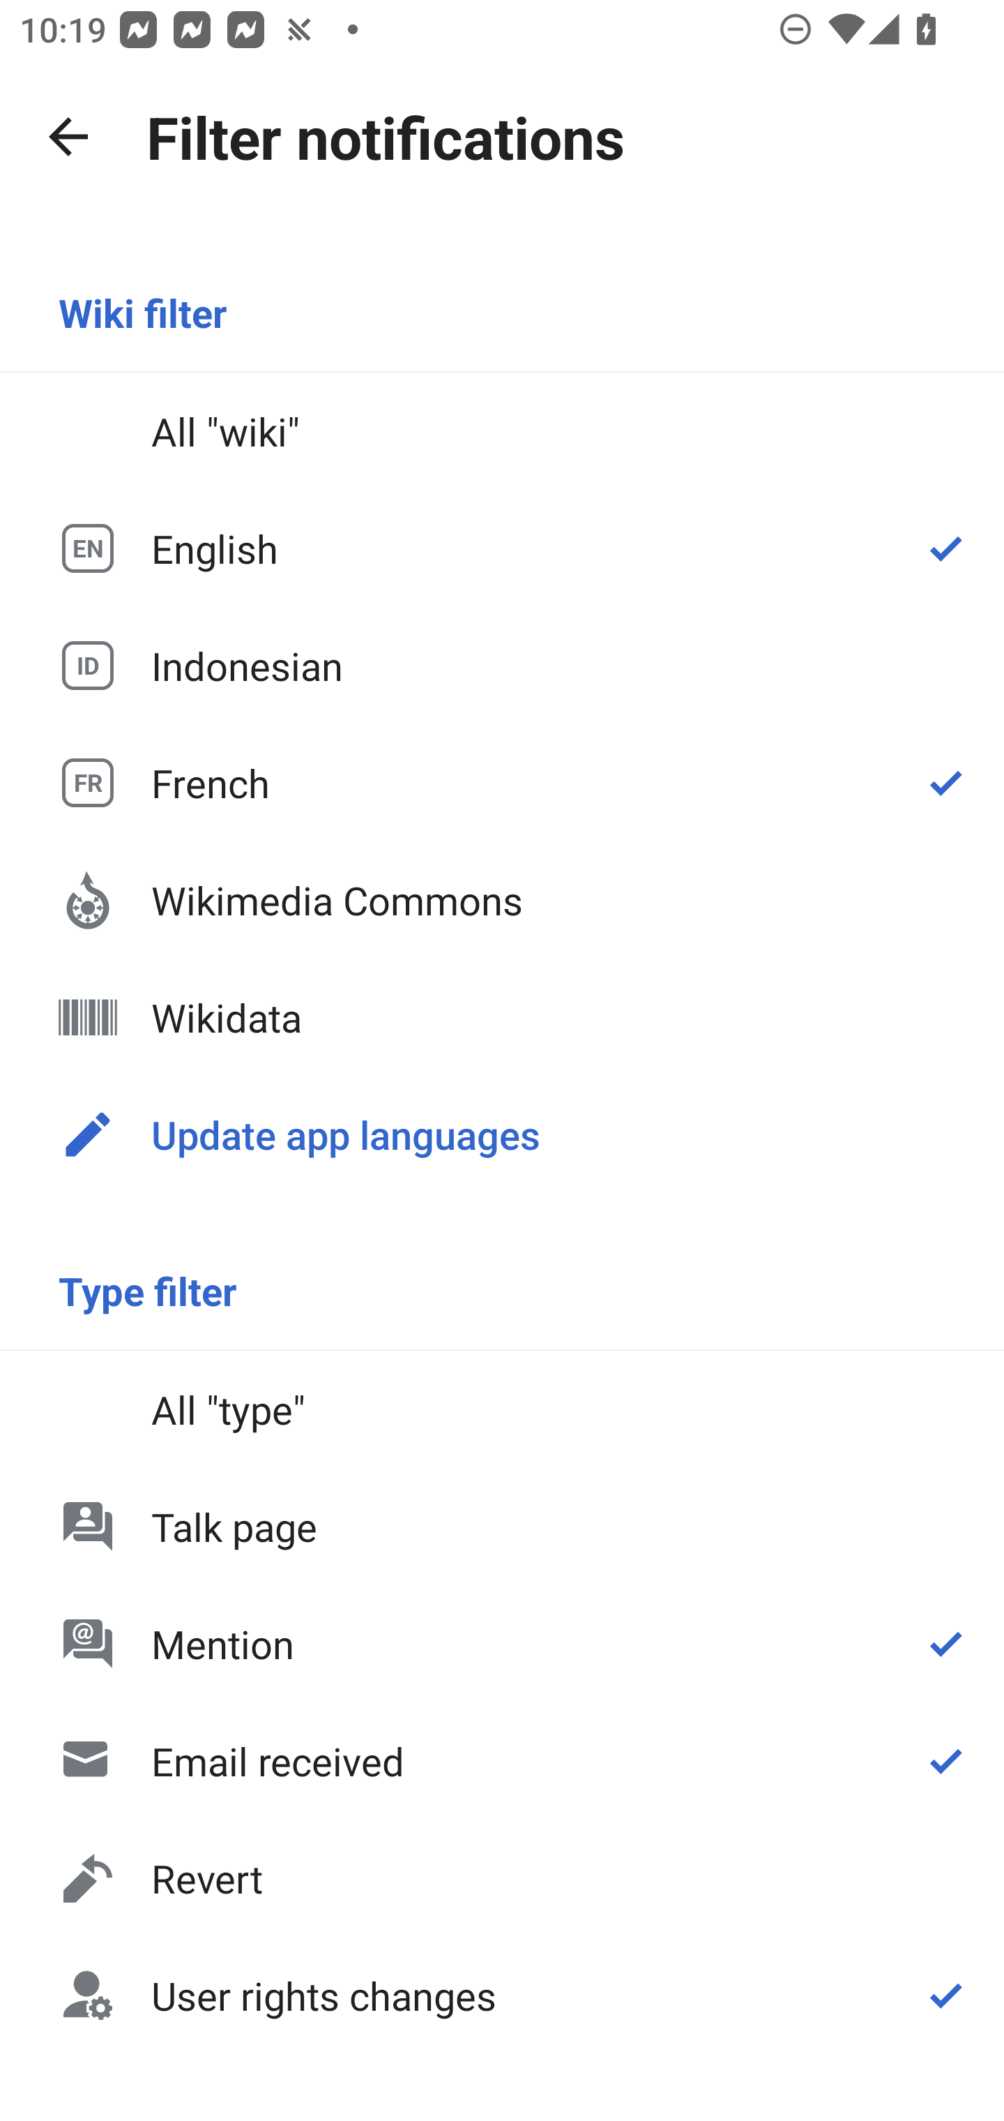 The image size is (1004, 2121). I want to click on ID Indonesian, so click(502, 664).